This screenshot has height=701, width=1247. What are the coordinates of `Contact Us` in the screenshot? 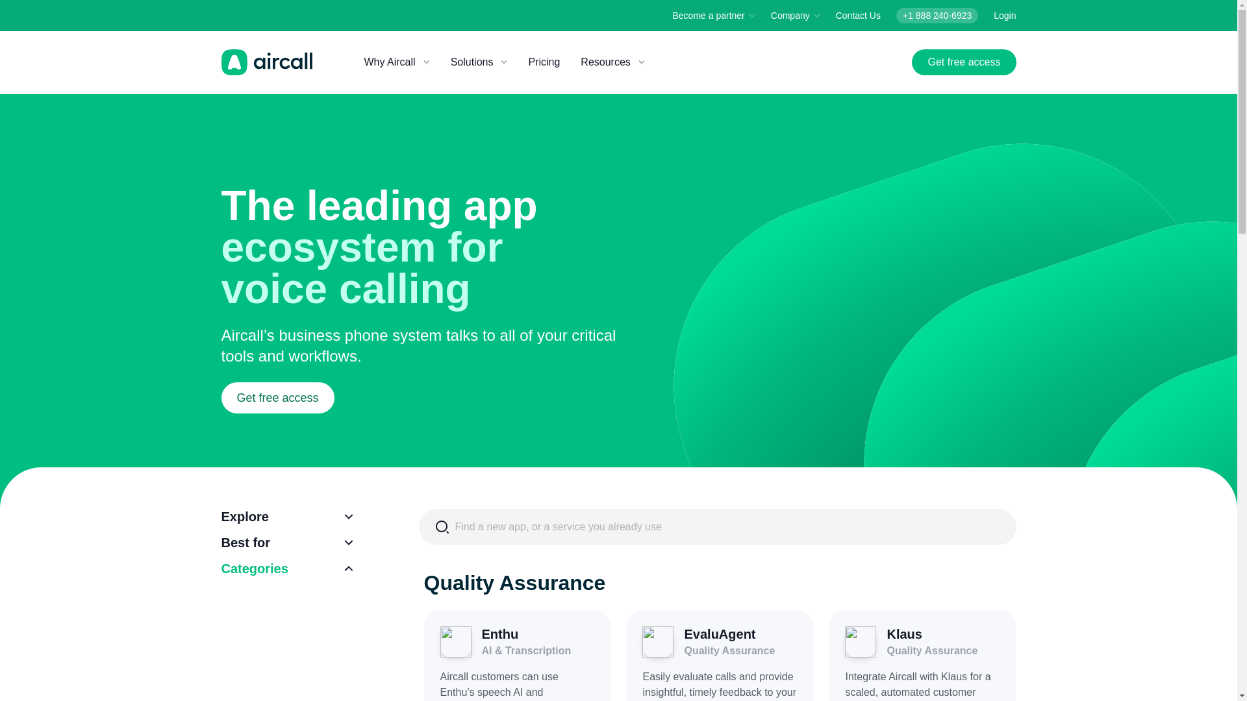 It's located at (857, 16).